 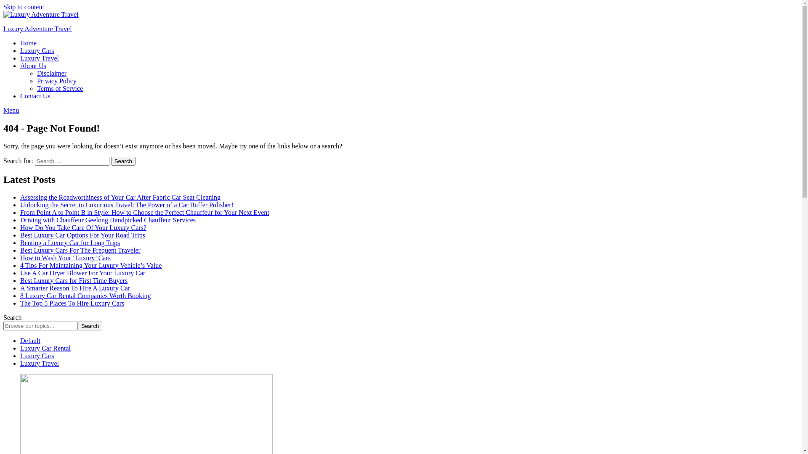 I want to click on Renting a Luxury Car for Long Trips, so click(x=70, y=243).